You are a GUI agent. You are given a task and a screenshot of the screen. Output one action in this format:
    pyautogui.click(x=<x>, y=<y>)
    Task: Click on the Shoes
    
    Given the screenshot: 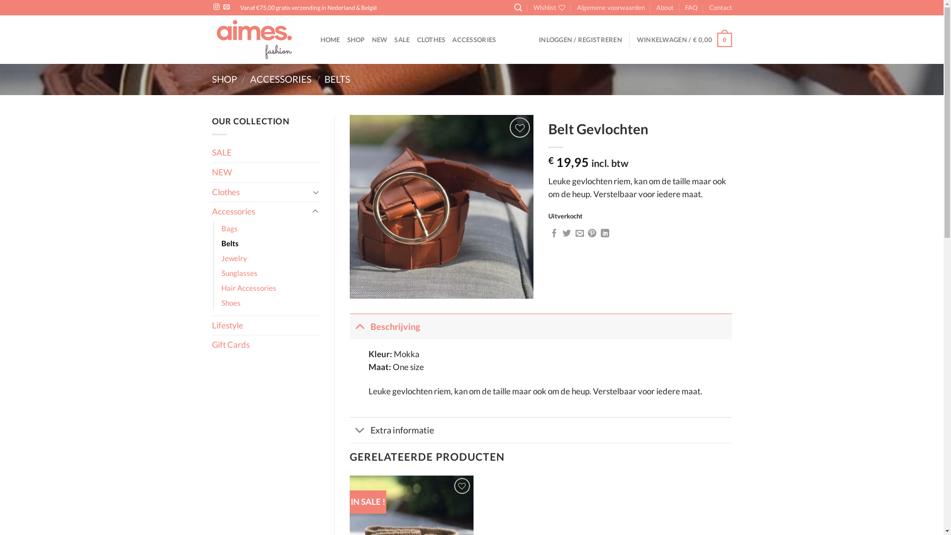 What is the action you would take?
    pyautogui.click(x=231, y=303)
    